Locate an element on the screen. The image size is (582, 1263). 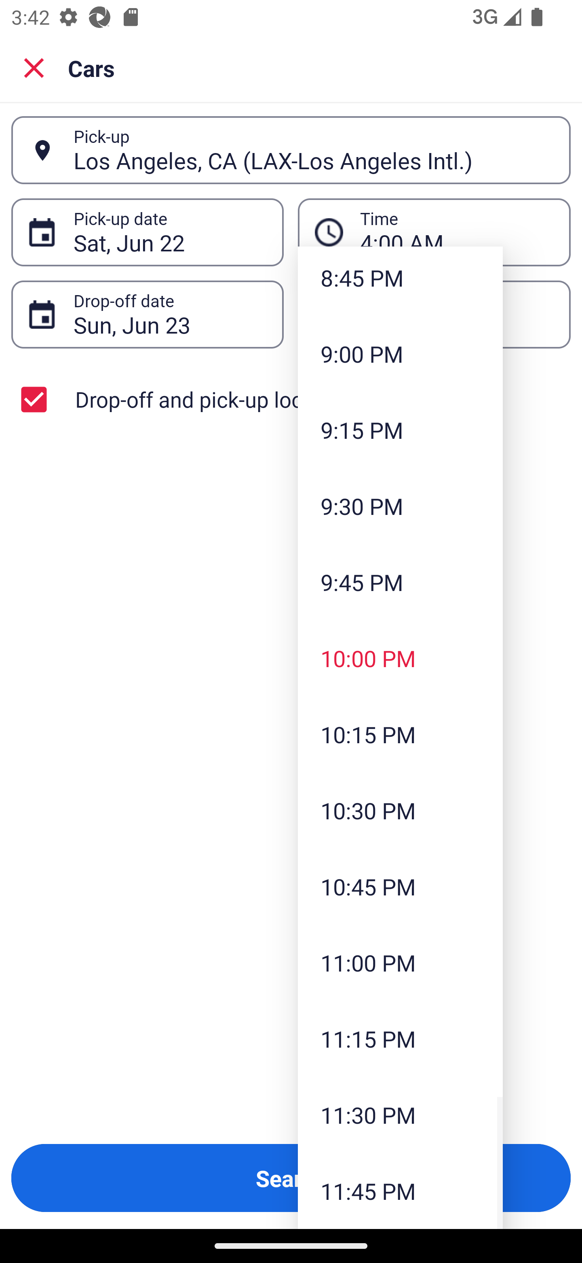
11:30 PM is located at coordinates (400, 1115).